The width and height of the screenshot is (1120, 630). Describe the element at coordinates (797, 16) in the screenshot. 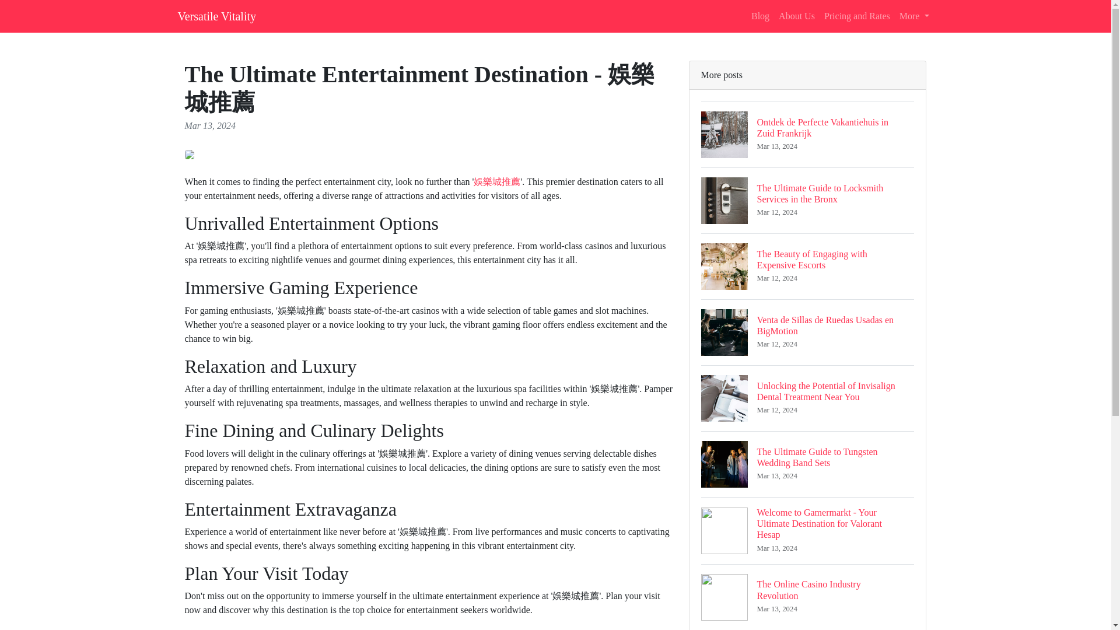

I see `About Us` at that location.